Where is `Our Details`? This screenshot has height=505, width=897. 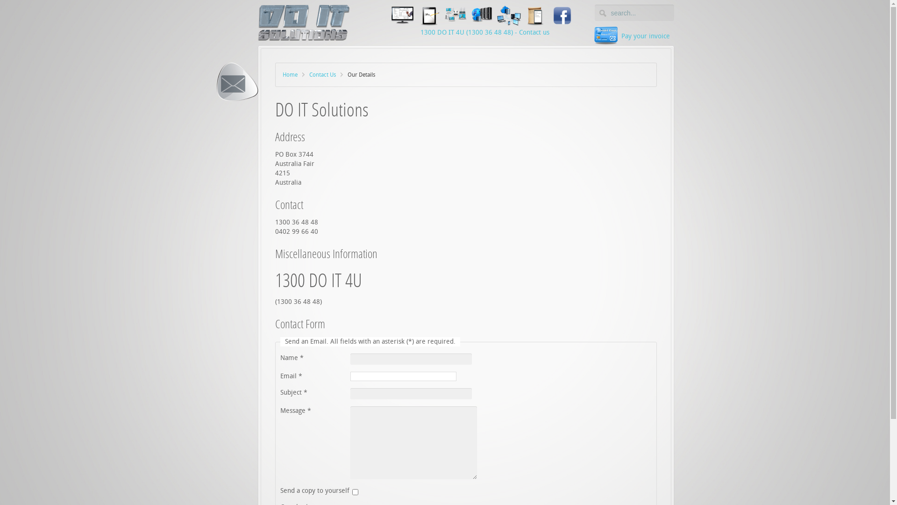
Our Details is located at coordinates (237, 83).